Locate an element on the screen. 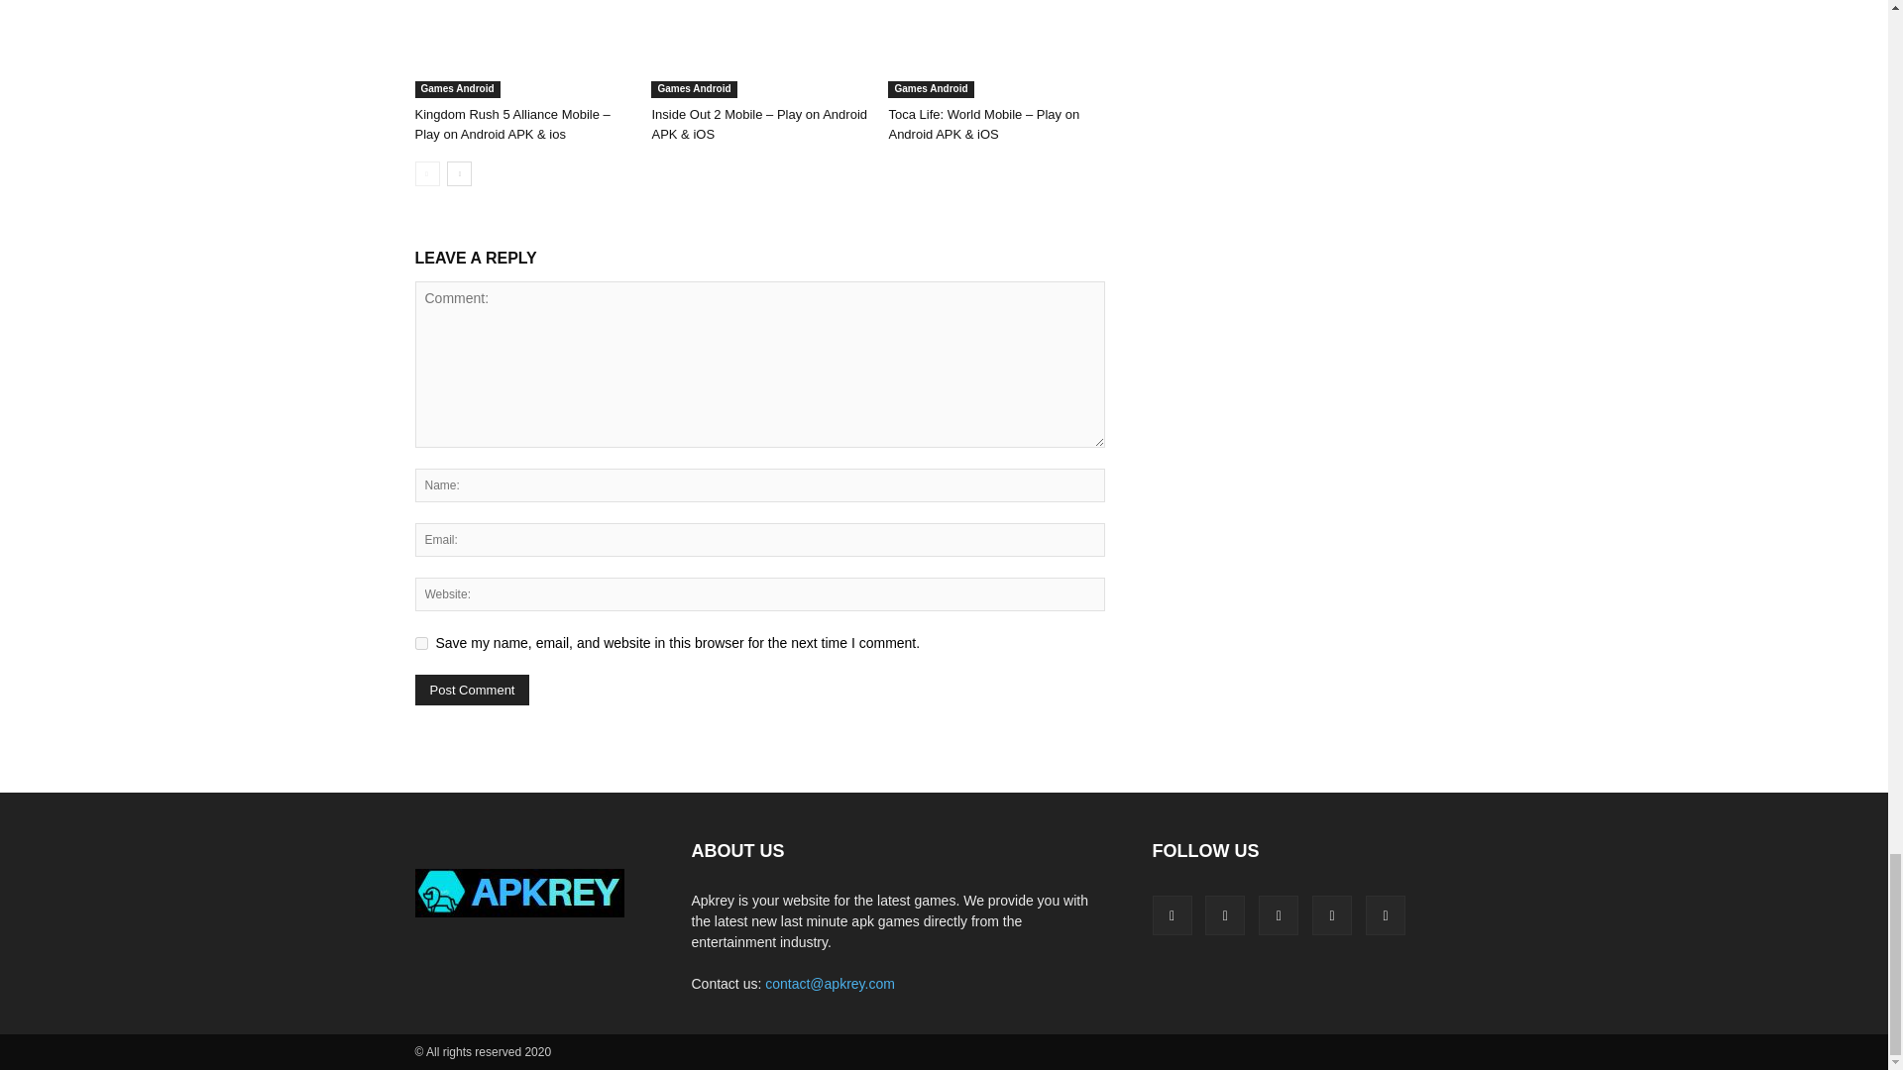 This screenshot has height=1070, width=1903. Post Comment is located at coordinates (472, 690).